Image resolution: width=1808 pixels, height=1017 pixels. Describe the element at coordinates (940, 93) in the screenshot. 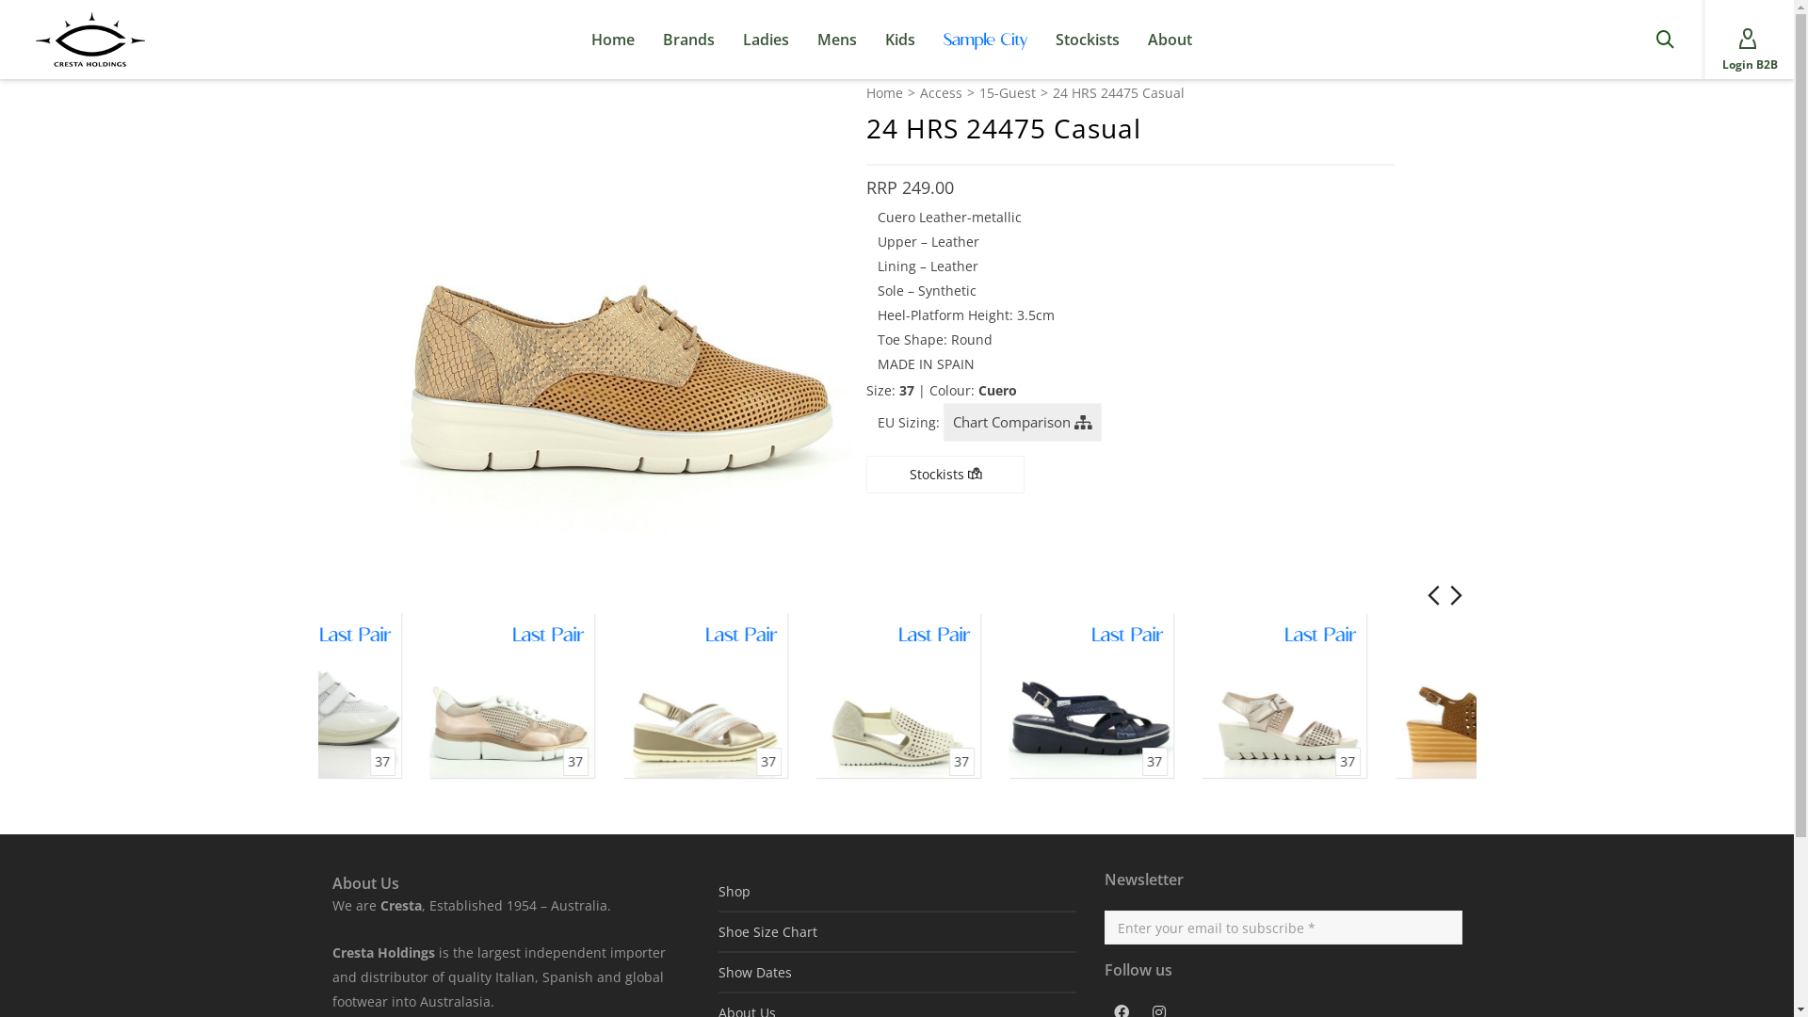

I see `Access` at that location.